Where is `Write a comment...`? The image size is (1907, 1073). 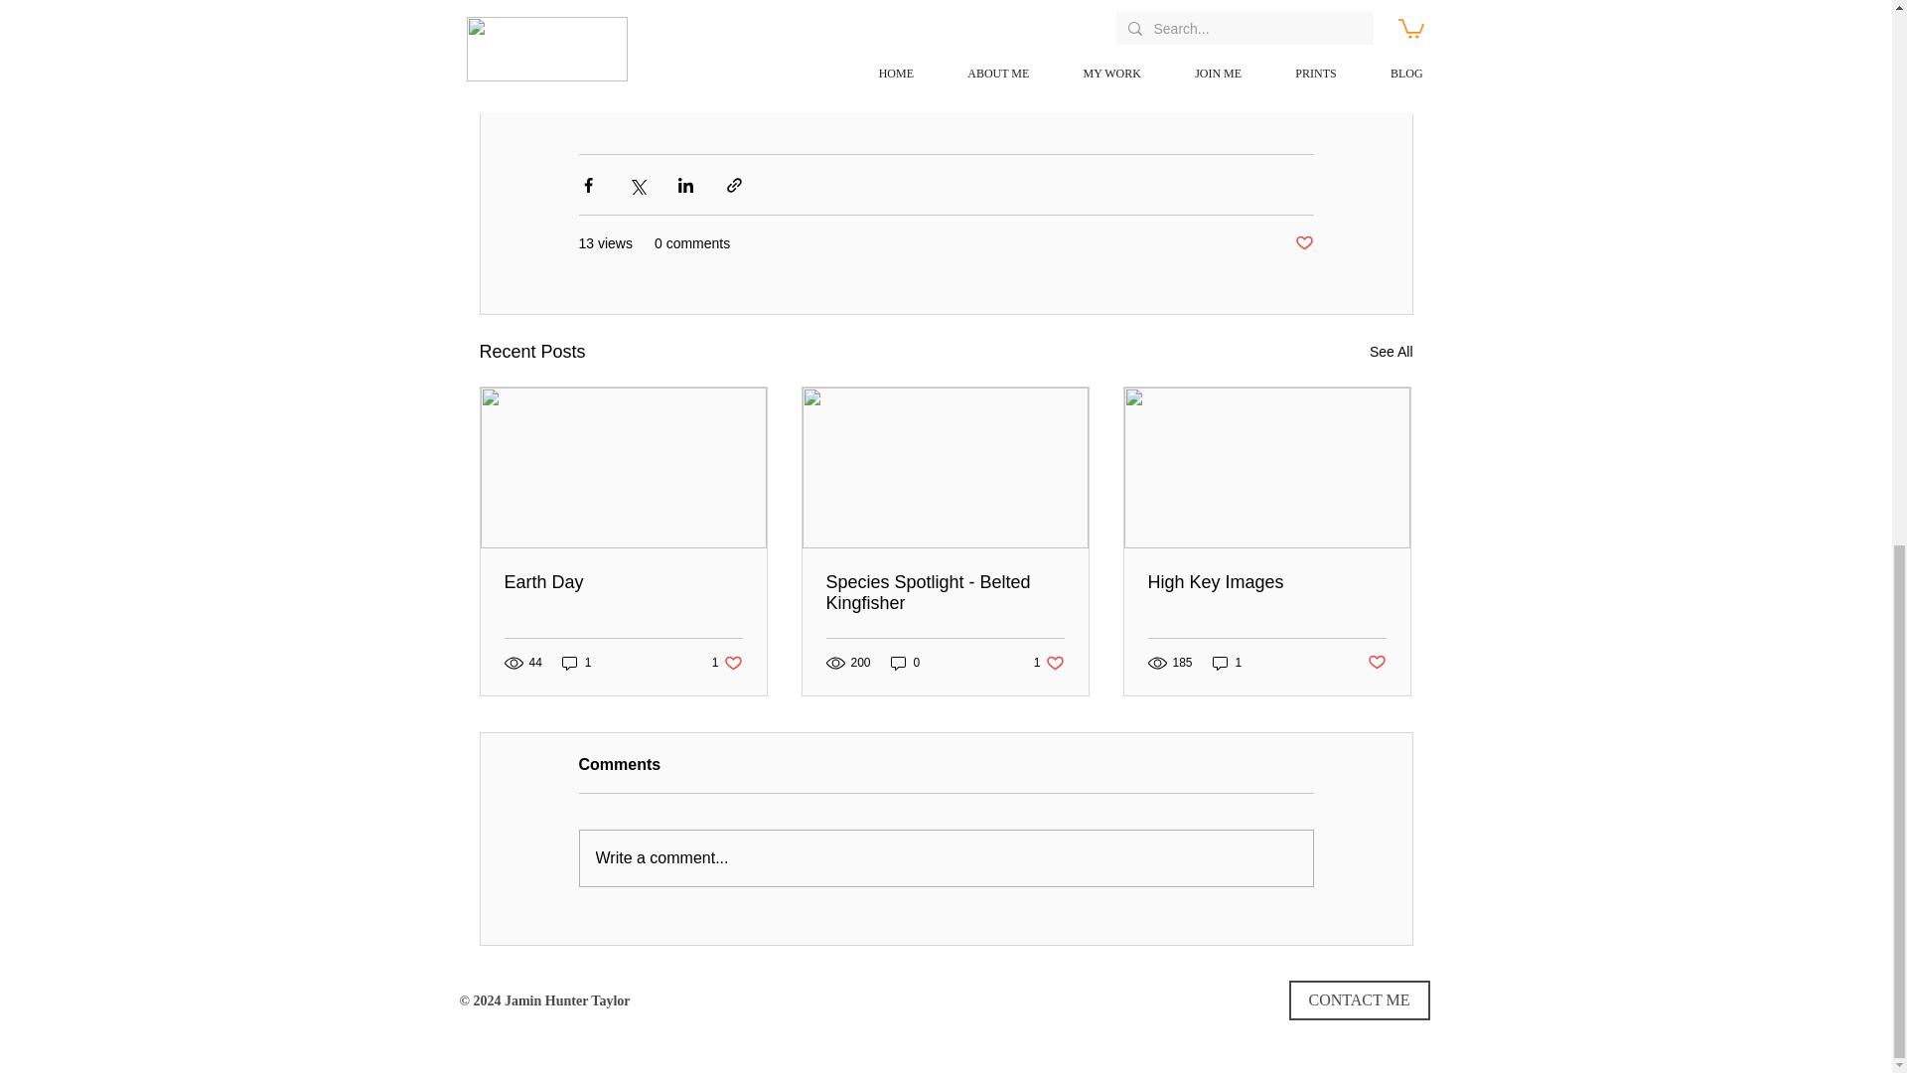
Write a comment... is located at coordinates (1377, 663).